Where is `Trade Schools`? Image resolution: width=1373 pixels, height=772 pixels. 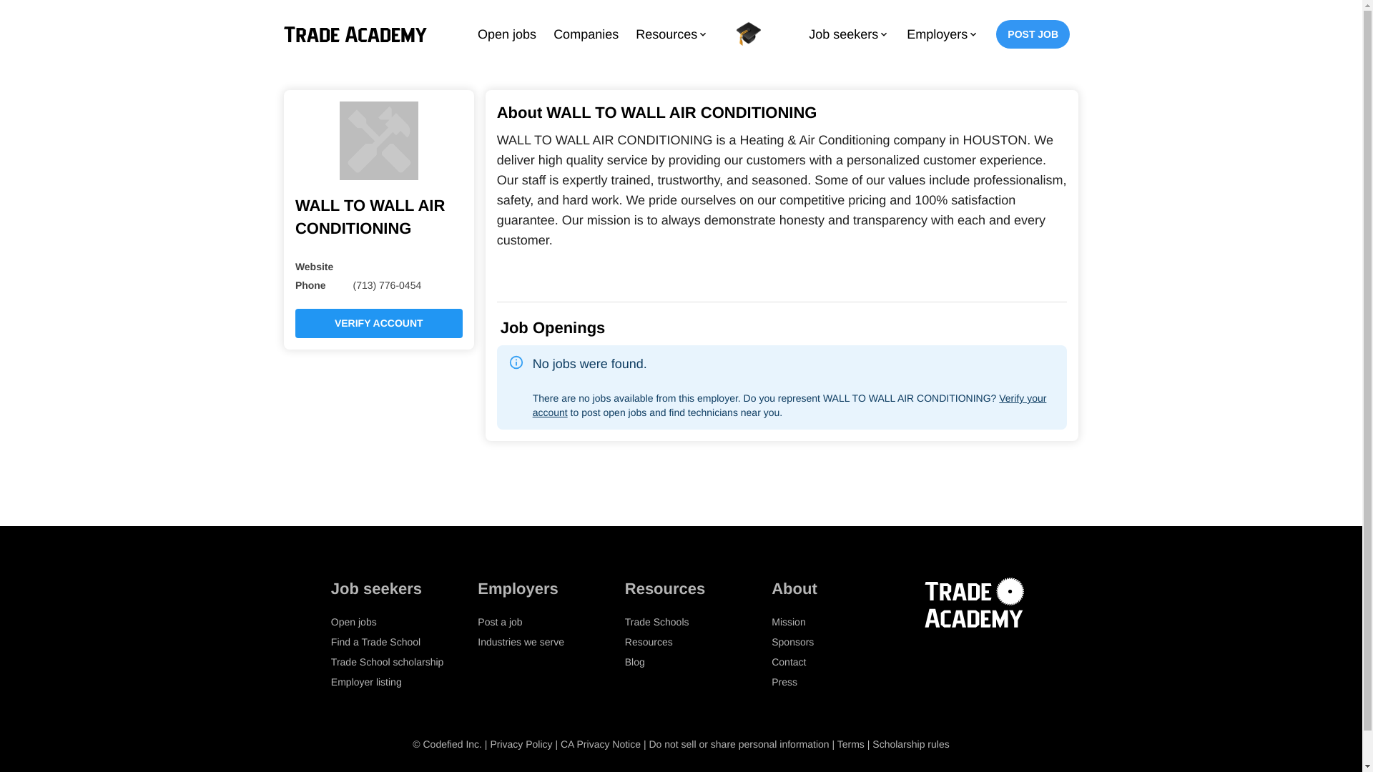 Trade Schools is located at coordinates (656, 622).